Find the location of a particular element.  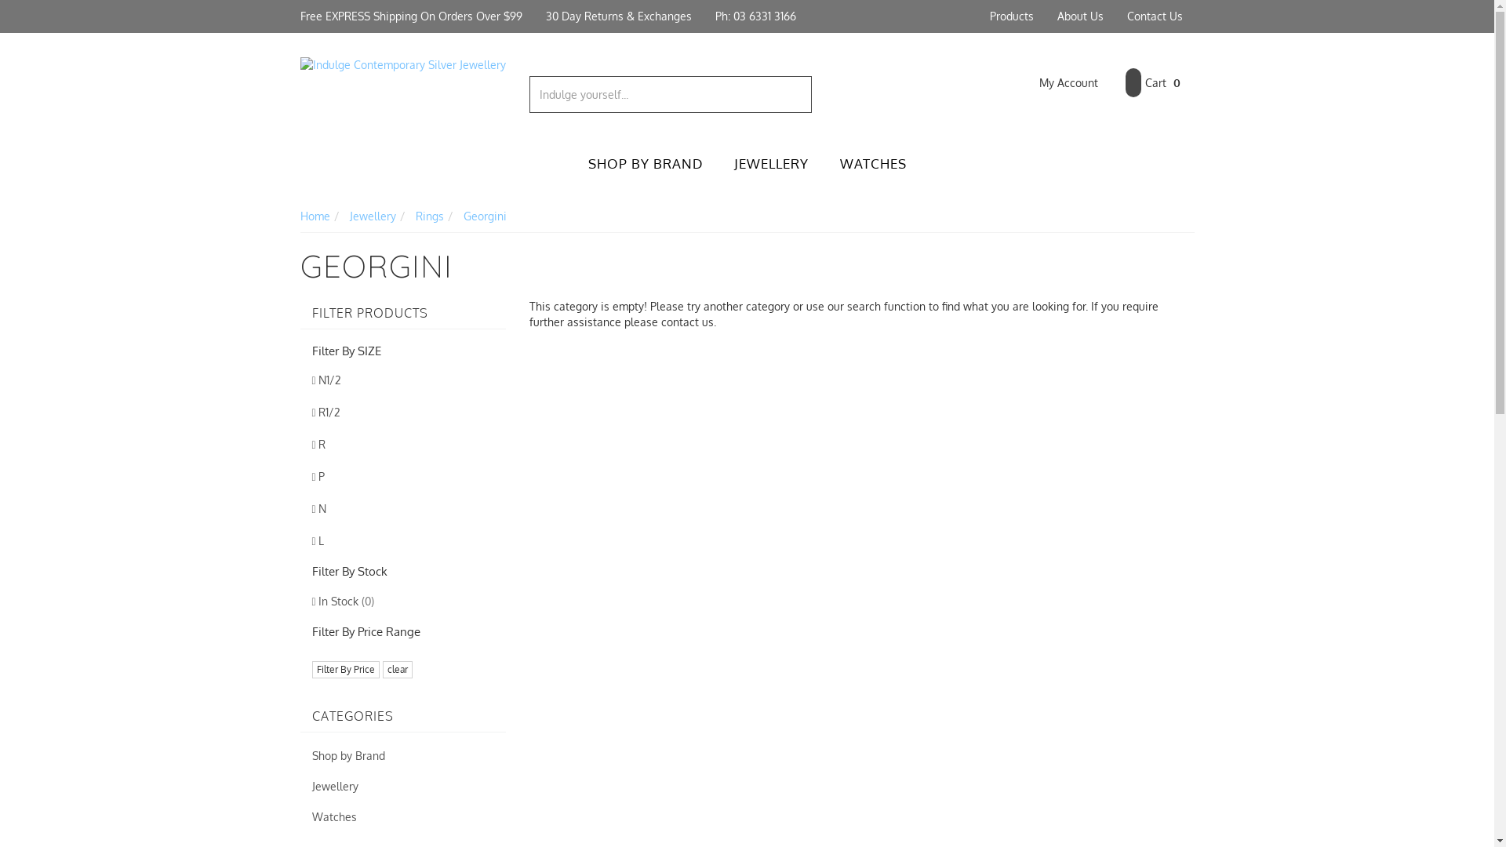

Filter By Price is located at coordinates (346, 670).